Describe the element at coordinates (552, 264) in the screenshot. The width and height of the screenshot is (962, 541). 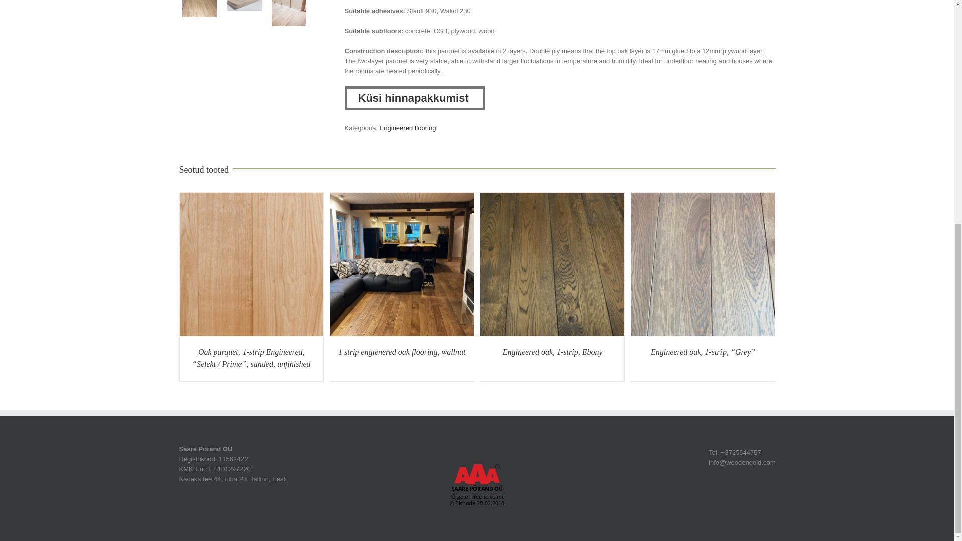
I see `Engineered oak, 1-strip, Ebony 4` at that location.